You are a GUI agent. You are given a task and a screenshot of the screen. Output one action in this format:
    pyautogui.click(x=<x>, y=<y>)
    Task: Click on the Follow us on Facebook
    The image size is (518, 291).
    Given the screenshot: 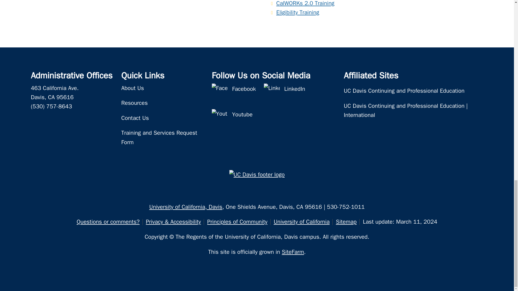 What is the action you would take?
    pyautogui.click(x=220, y=91)
    